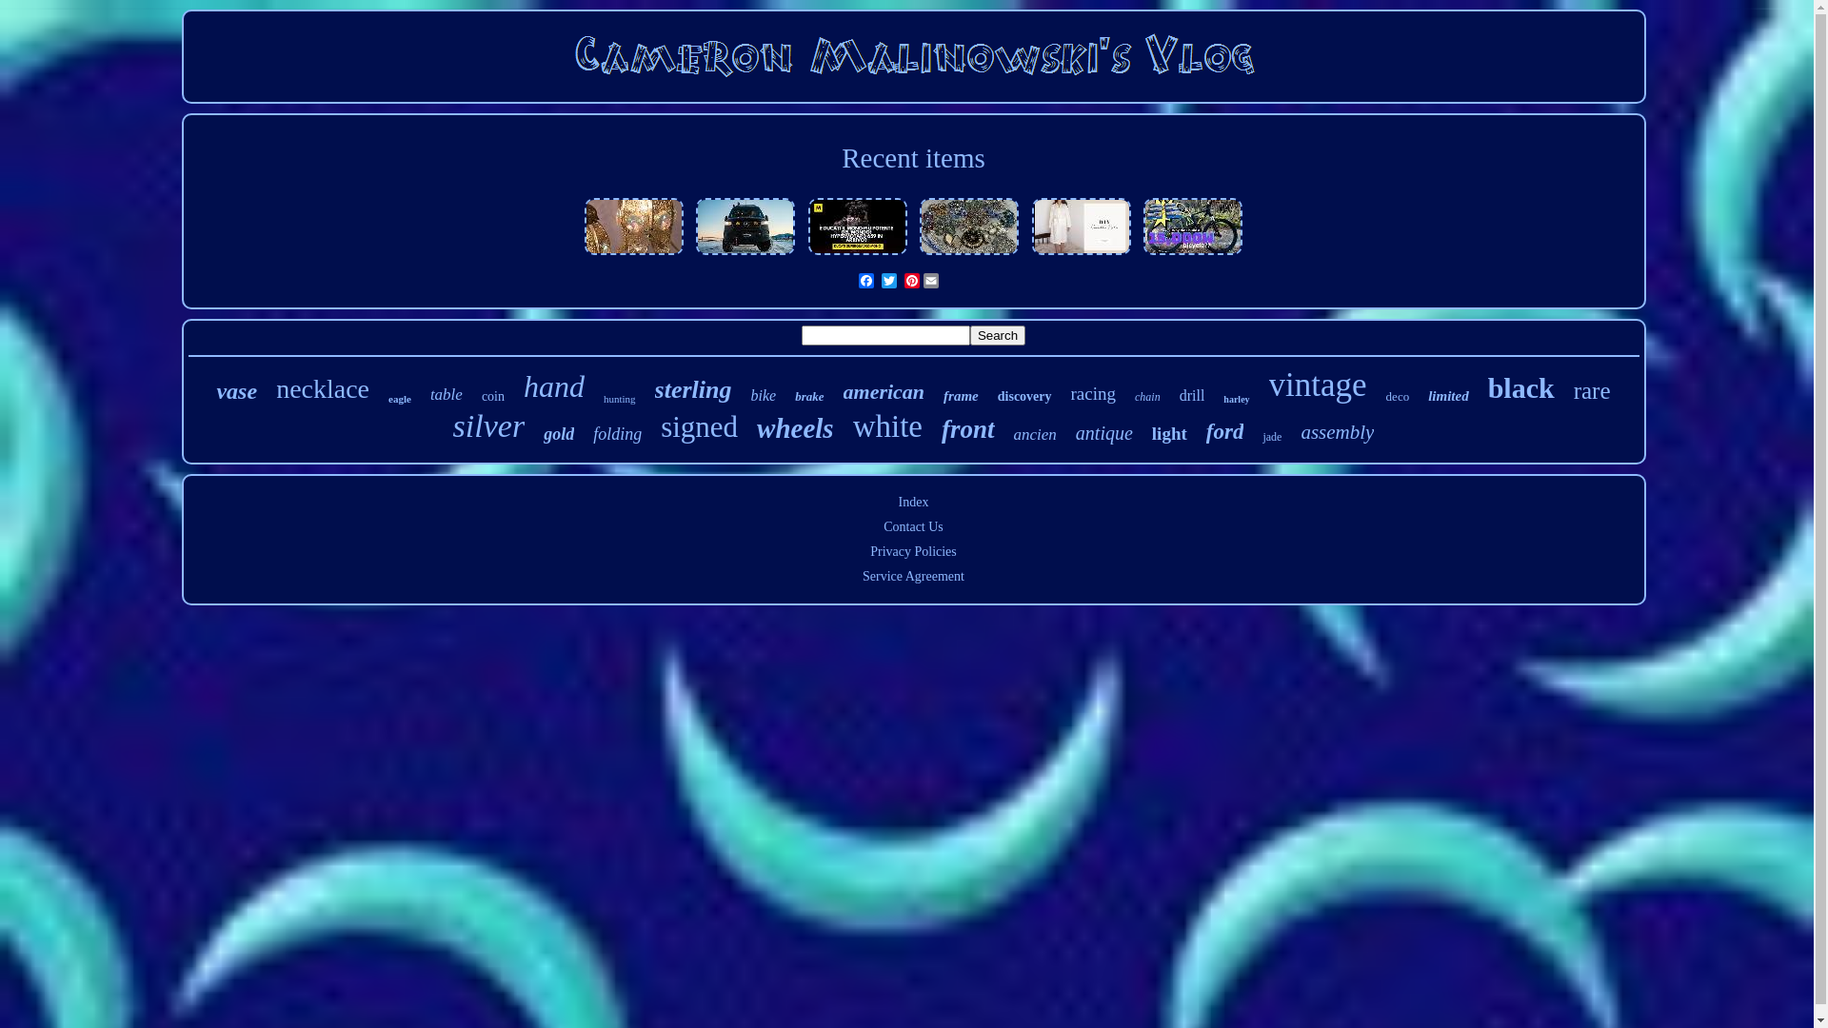 This screenshot has width=1828, height=1028. What do you see at coordinates (1449, 396) in the screenshot?
I see `limited` at bounding box center [1449, 396].